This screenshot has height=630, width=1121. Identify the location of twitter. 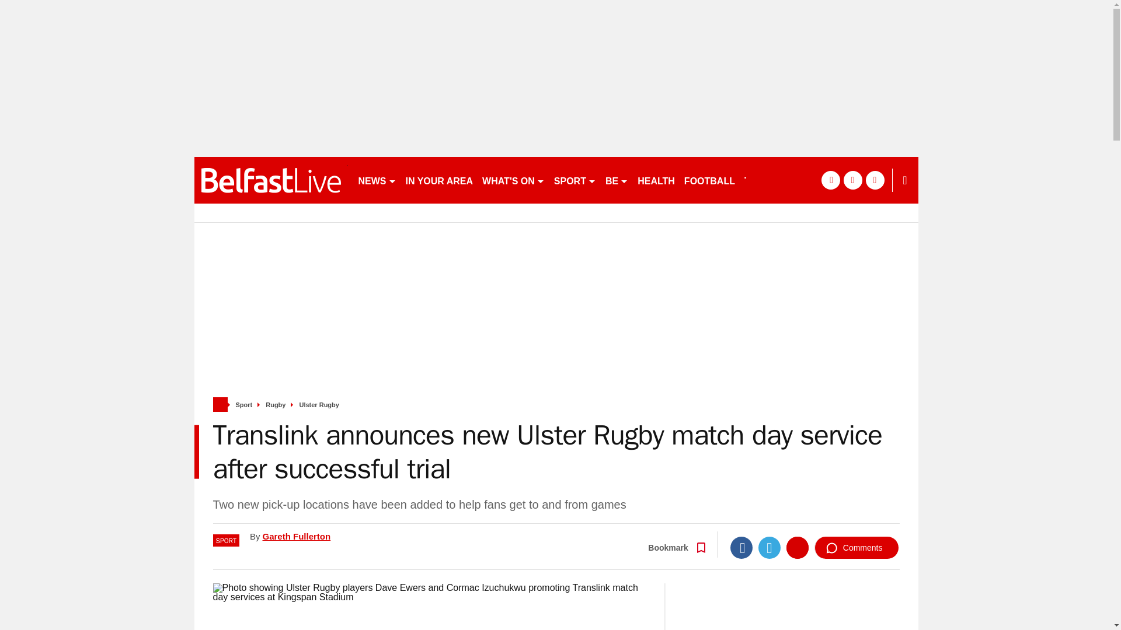
(852, 180).